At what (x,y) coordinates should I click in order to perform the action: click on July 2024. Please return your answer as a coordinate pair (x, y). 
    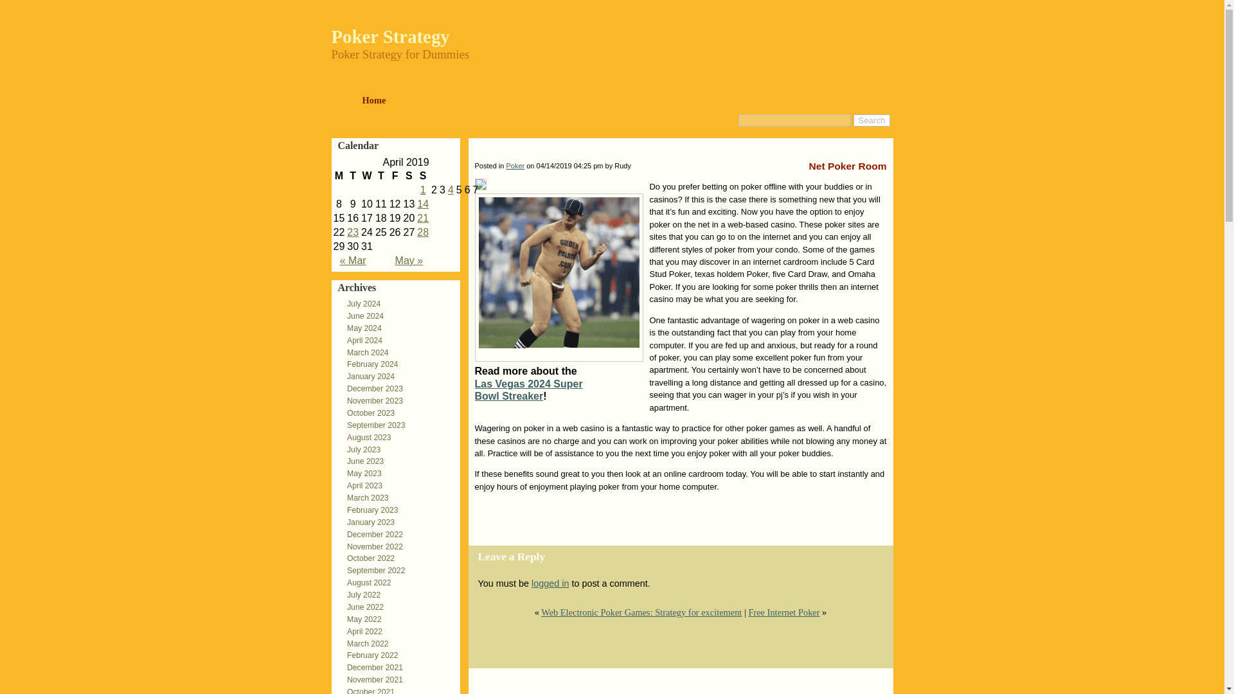
    Looking at the image, I should click on (360, 303).